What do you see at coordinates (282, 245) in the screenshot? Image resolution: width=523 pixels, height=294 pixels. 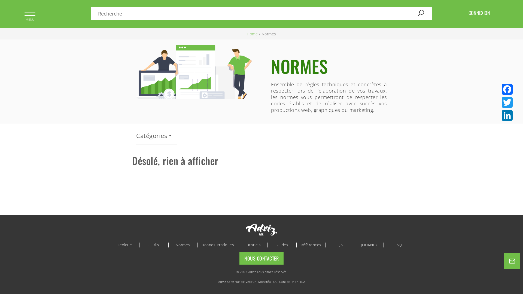 I see `Guides` at bounding box center [282, 245].